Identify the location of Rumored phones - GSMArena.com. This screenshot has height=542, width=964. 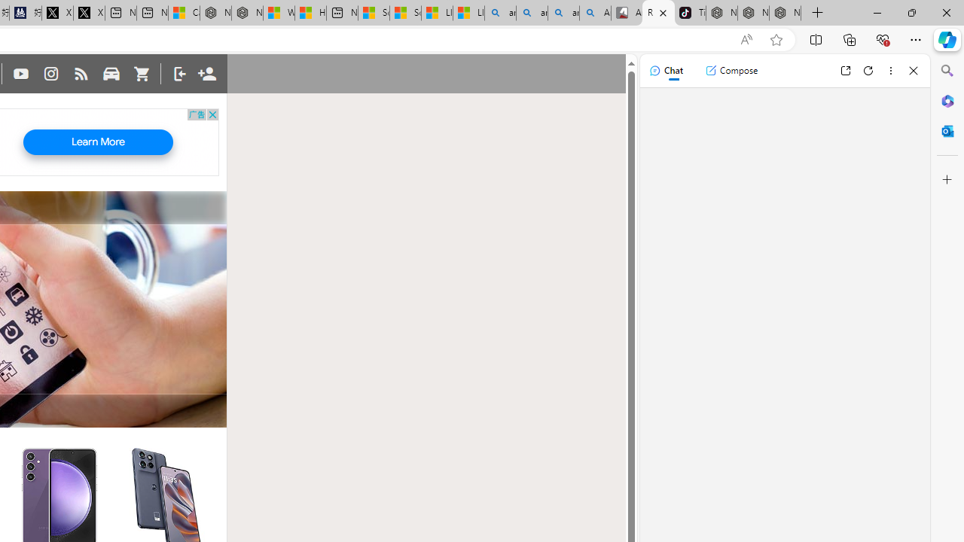
(658, 14).